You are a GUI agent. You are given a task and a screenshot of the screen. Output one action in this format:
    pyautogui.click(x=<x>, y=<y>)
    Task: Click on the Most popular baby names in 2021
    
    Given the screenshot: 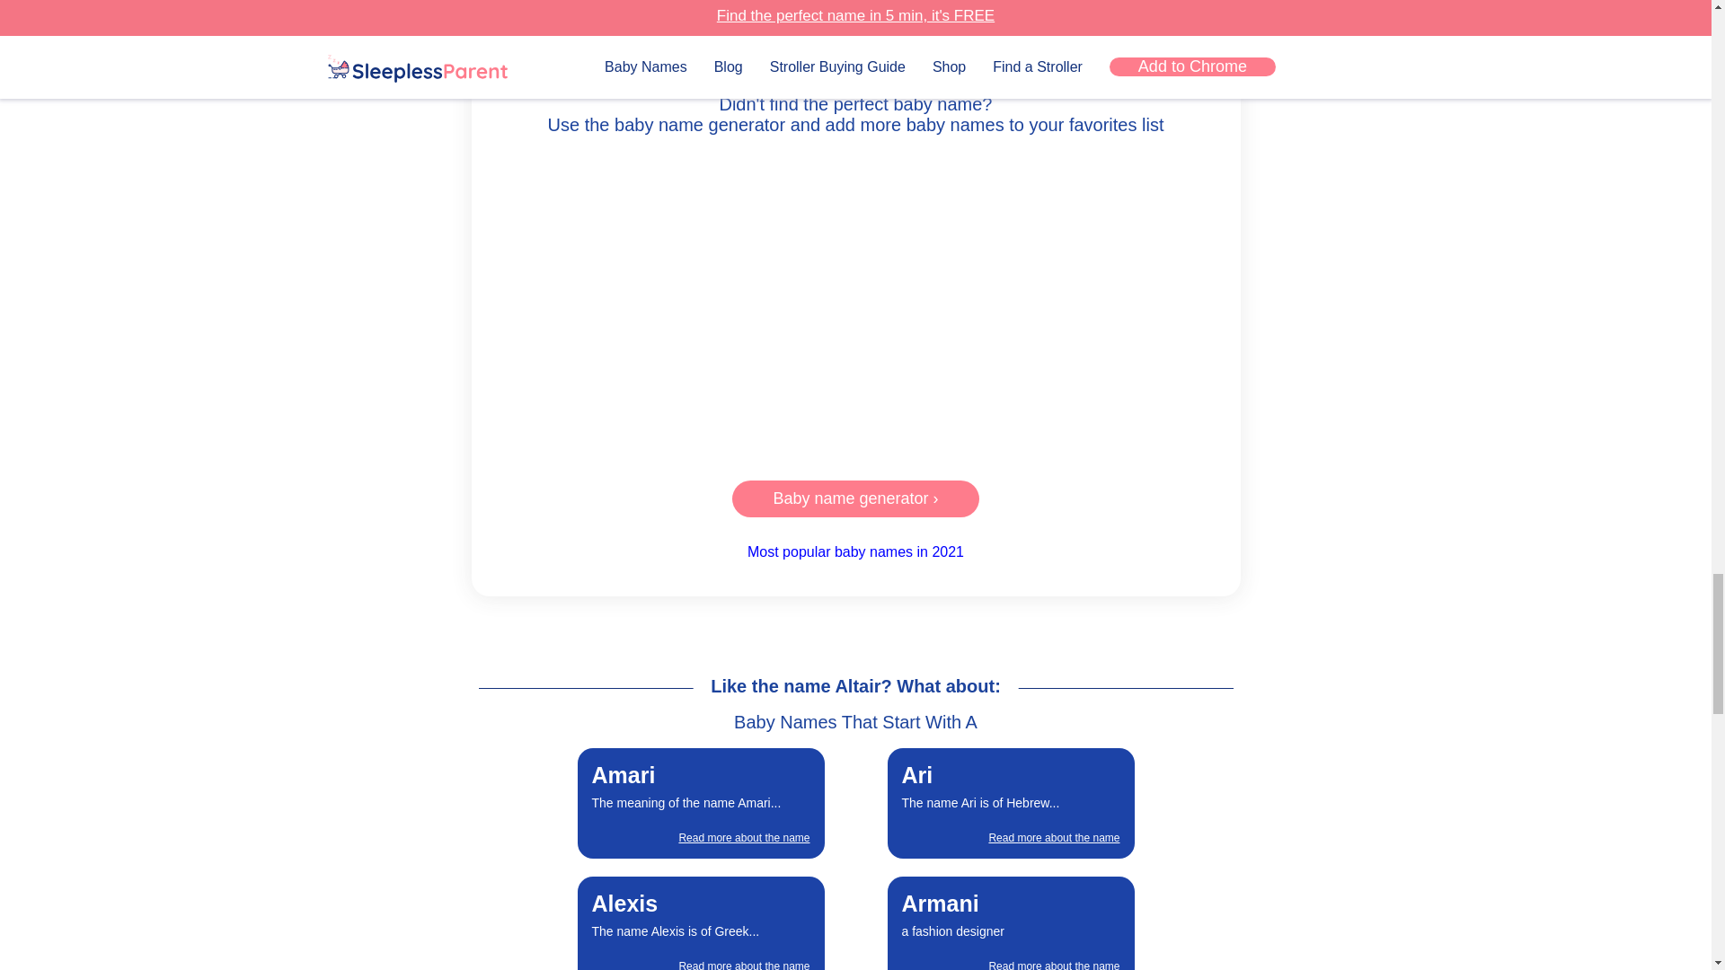 What is the action you would take?
    pyautogui.click(x=855, y=551)
    